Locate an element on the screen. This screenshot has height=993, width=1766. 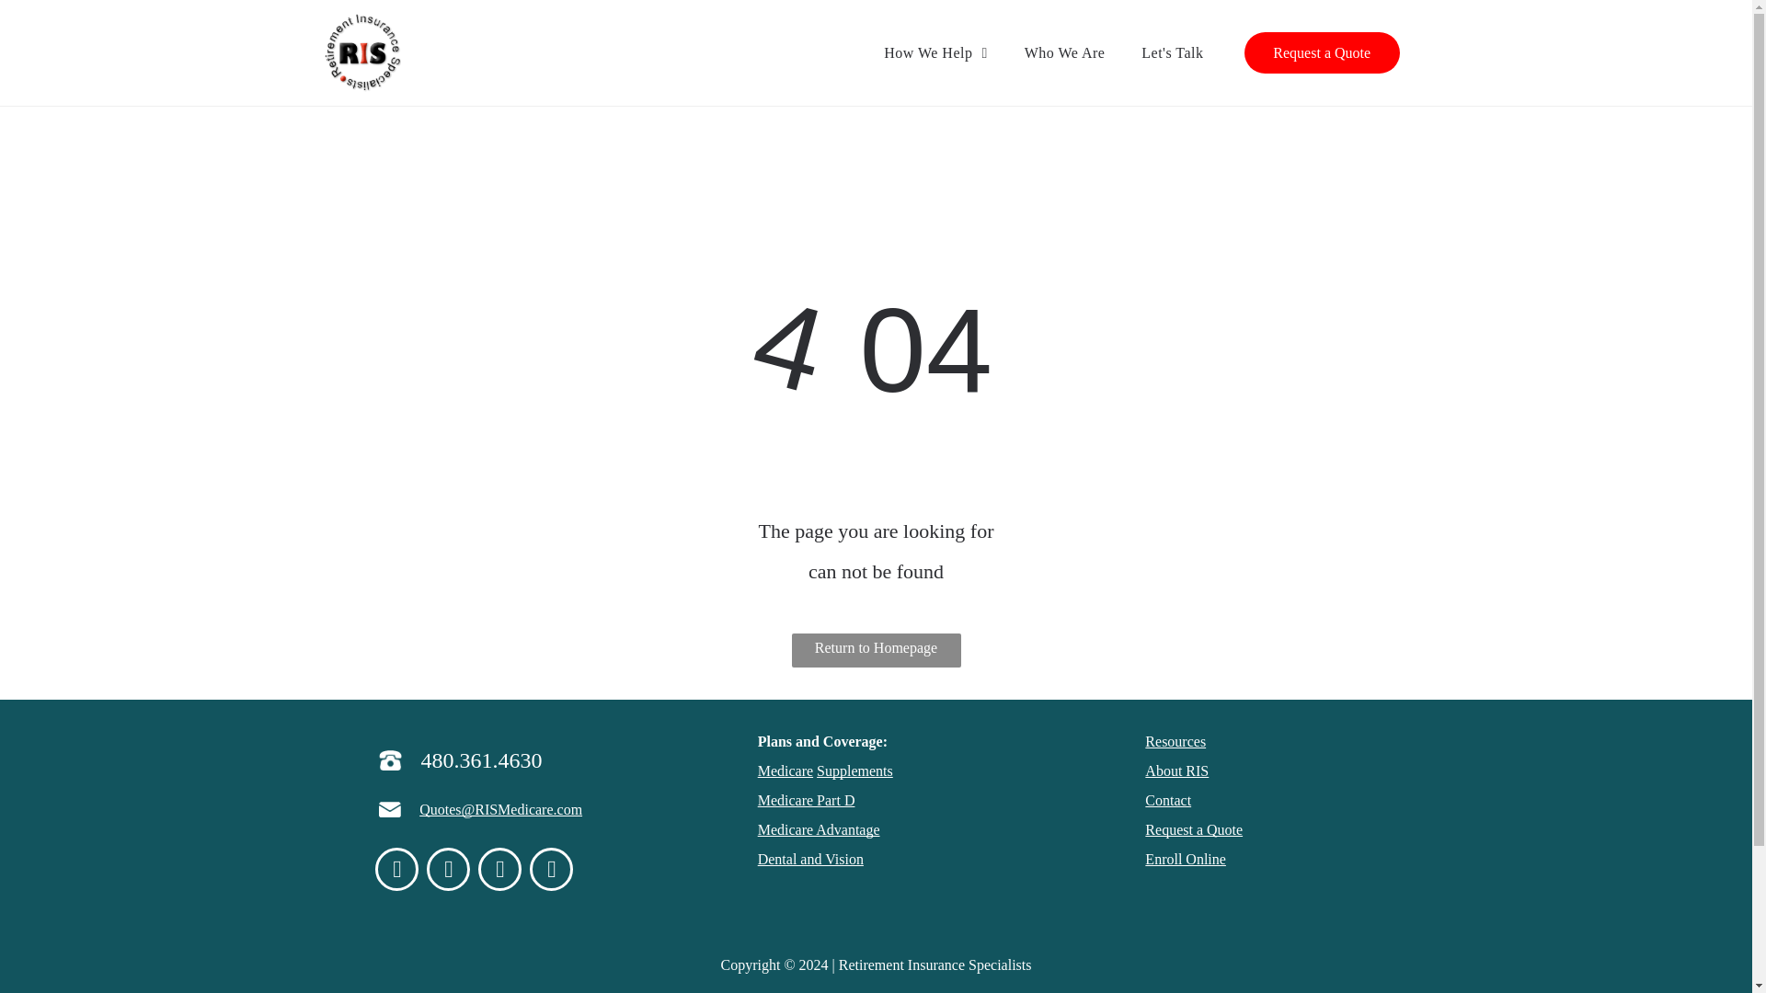
Medicare Advantage is located at coordinates (819, 829).